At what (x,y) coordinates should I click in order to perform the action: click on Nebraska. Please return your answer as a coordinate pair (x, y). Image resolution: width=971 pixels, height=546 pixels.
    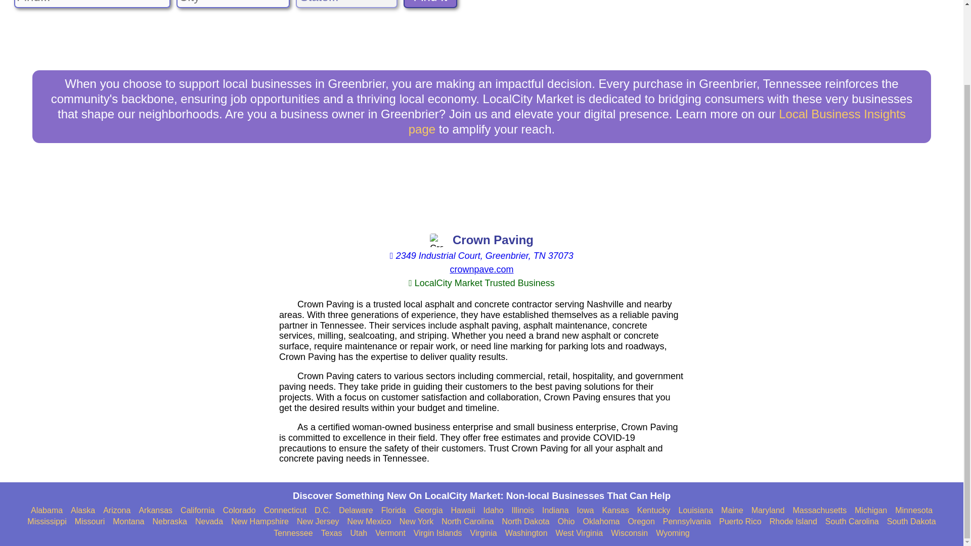
    Looking at the image, I should click on (170, 522).